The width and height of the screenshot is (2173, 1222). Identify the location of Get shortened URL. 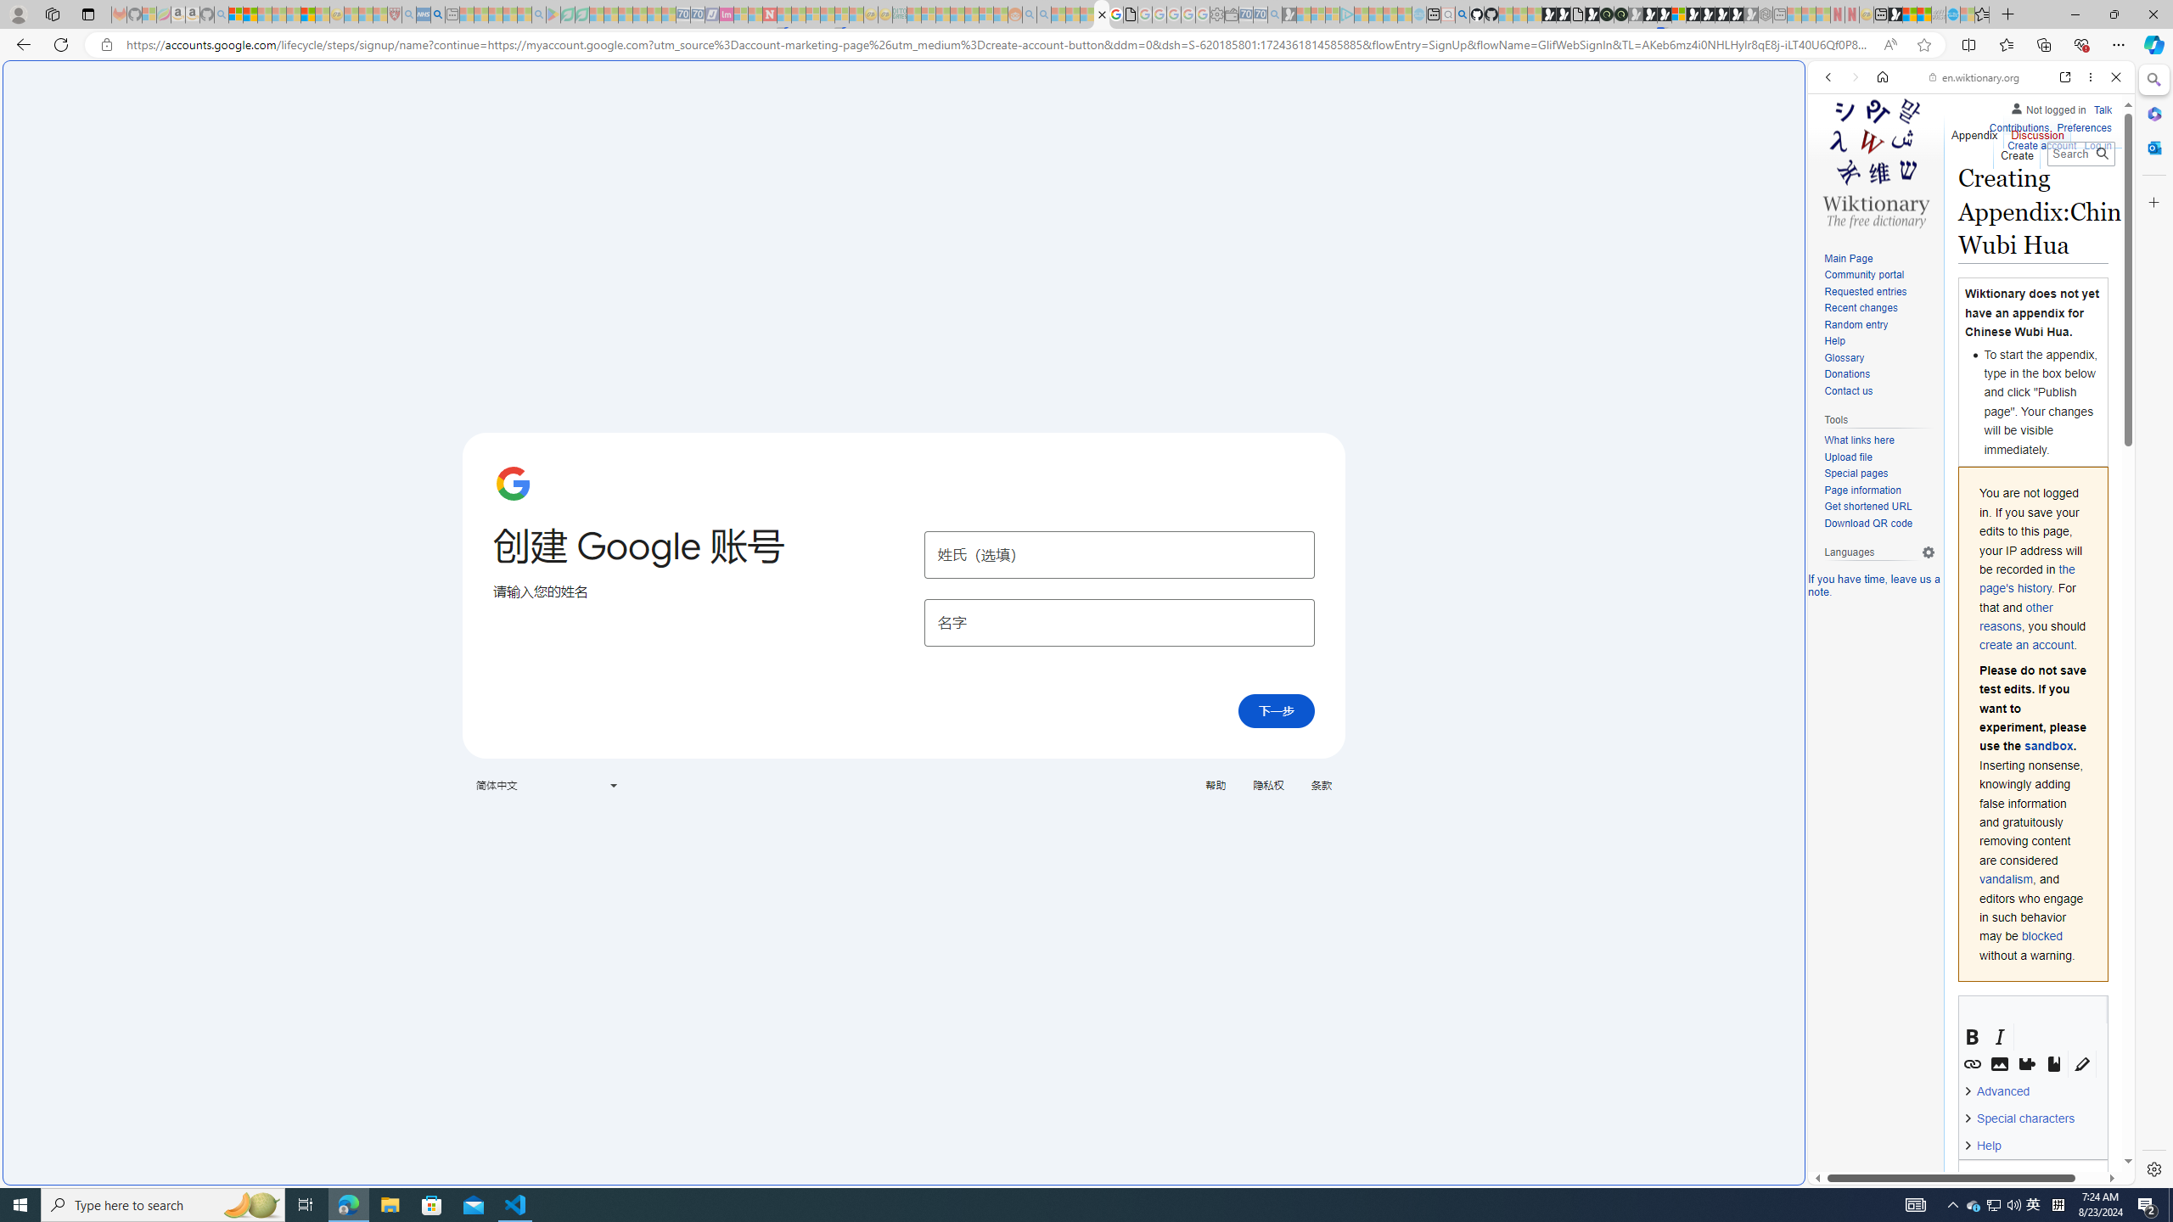
(1867, 507).